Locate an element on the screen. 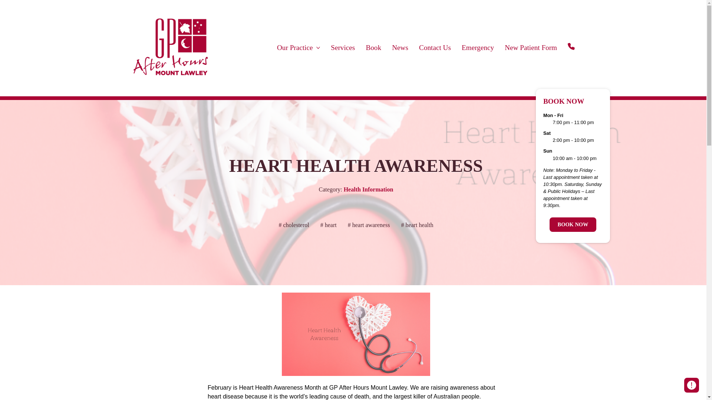 The width and height of the screenshot is (712, 400). heart awareness is located at coordinates (369, 226).